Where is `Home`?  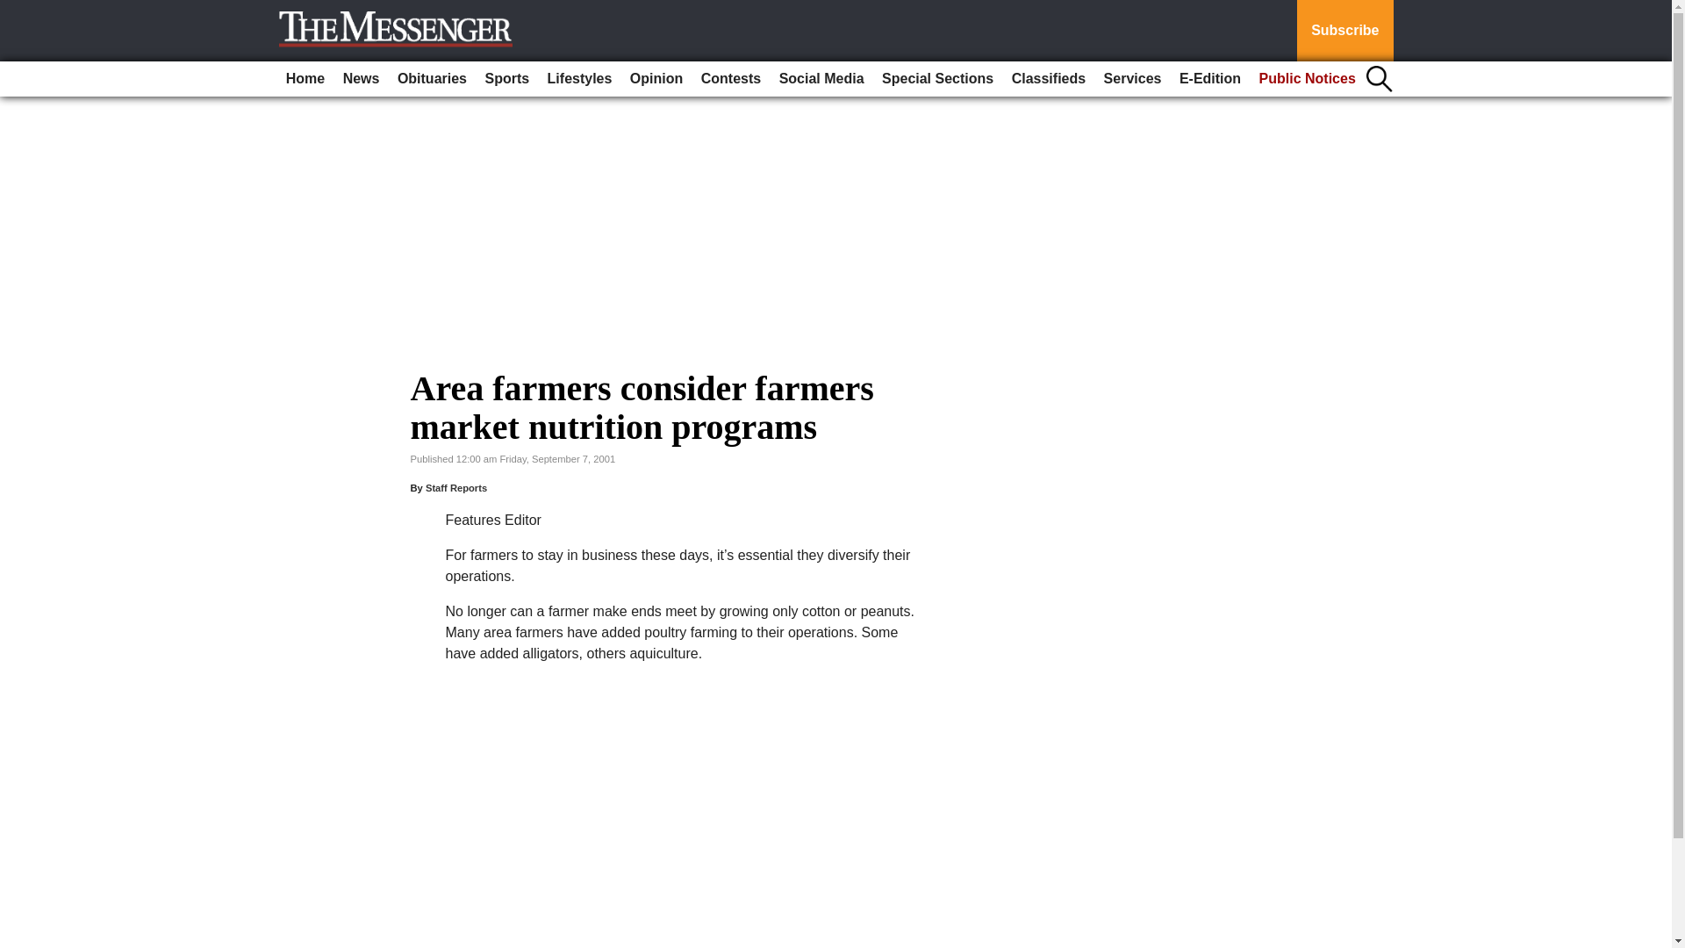
Home is located at coordinates (305, 79).